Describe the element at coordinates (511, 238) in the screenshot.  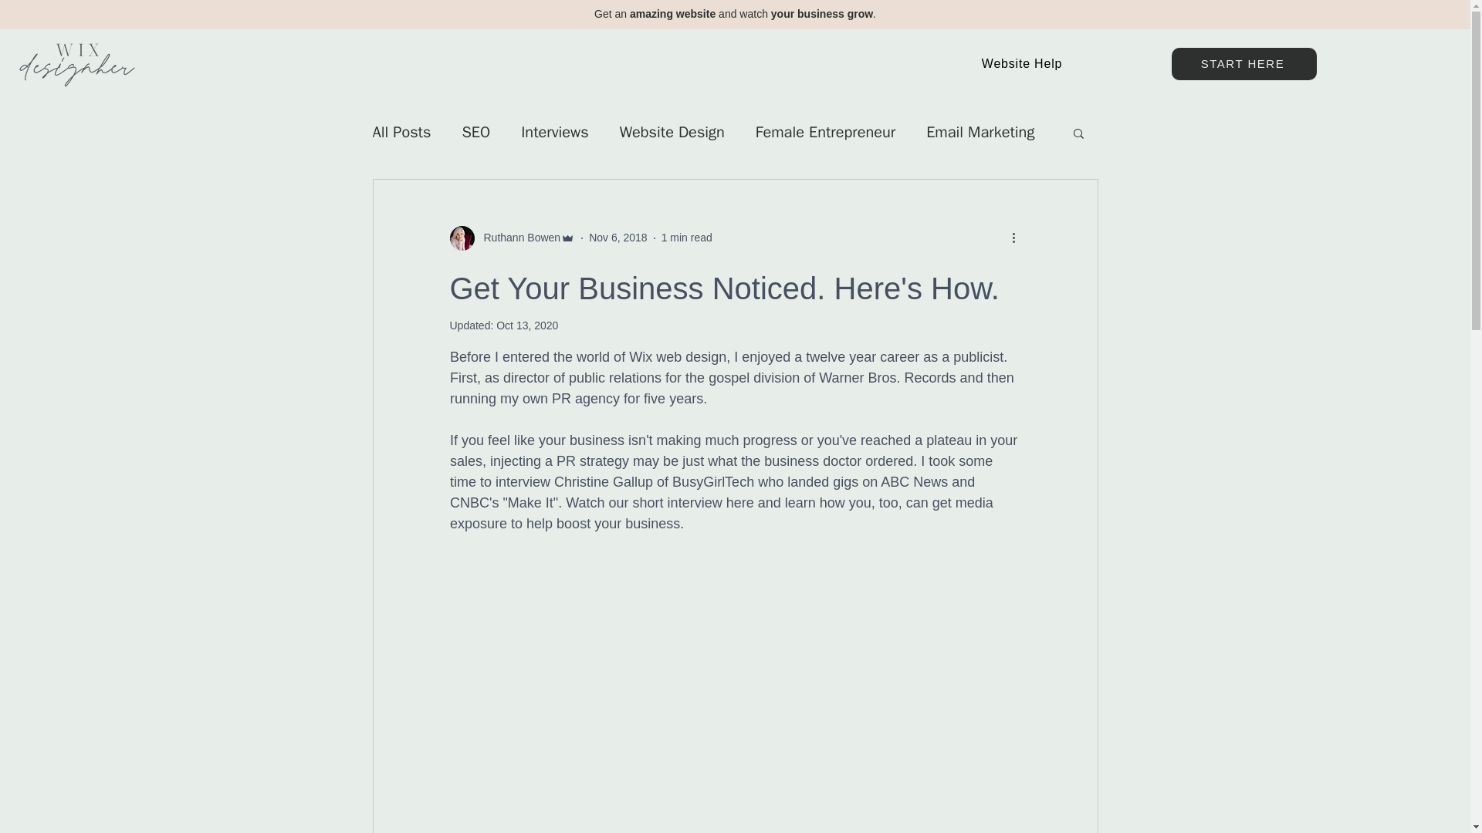
I see `Ruthann Bowen` at that location.